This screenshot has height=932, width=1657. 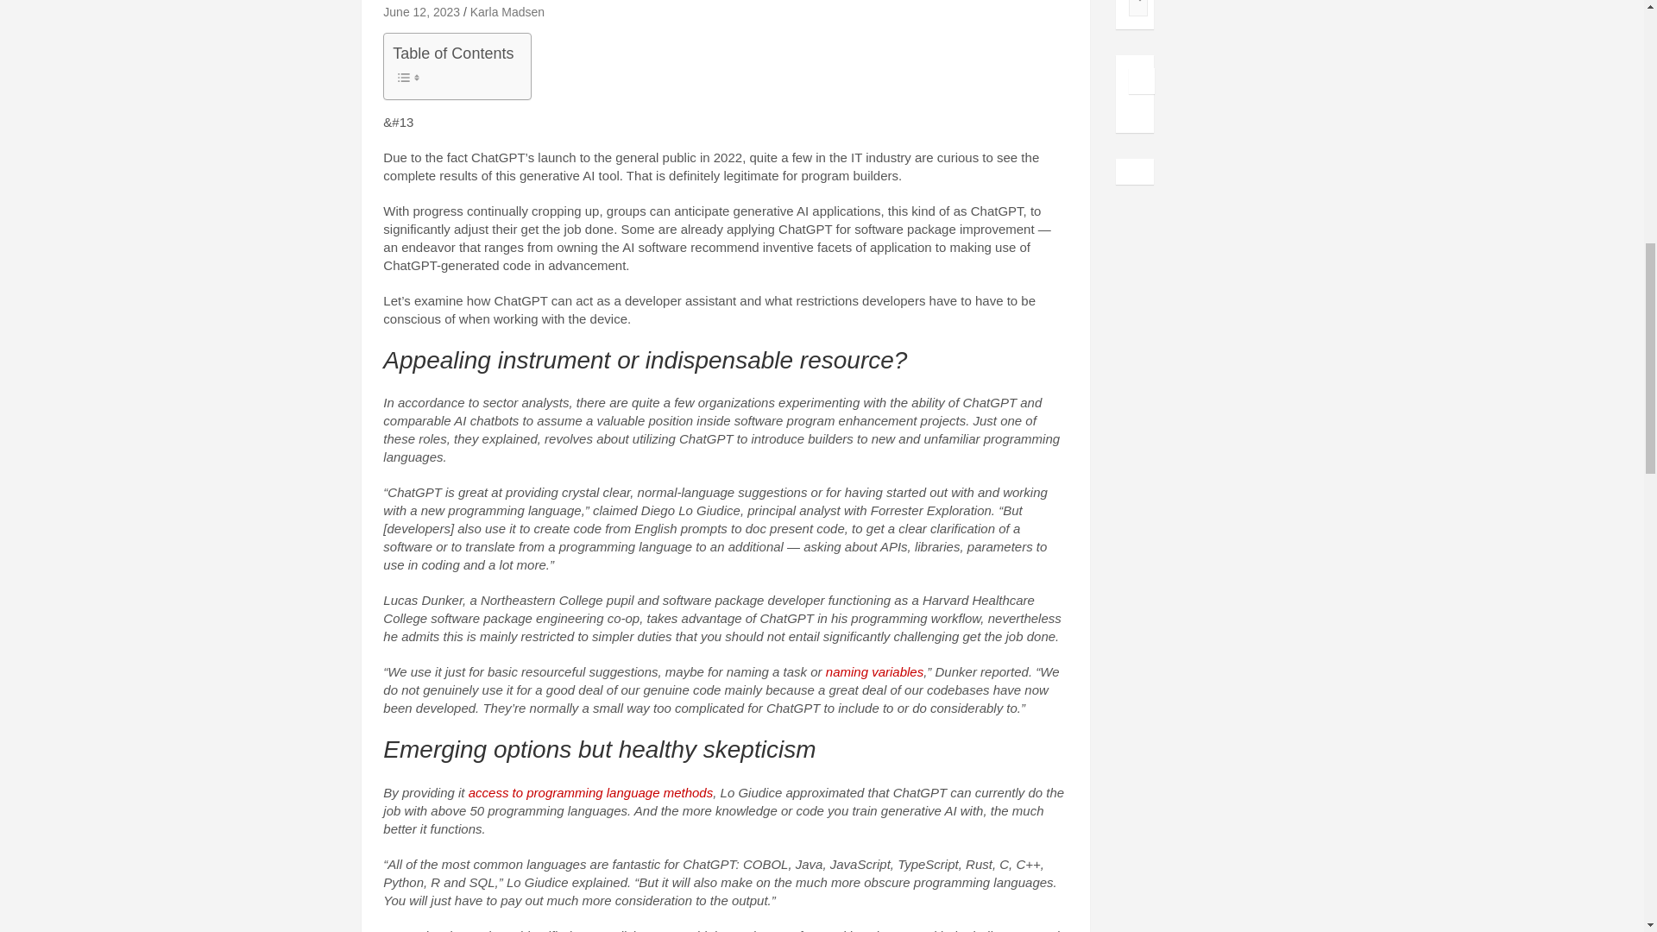 I want to click on June 12, 2023, so click(x=421, y=12).